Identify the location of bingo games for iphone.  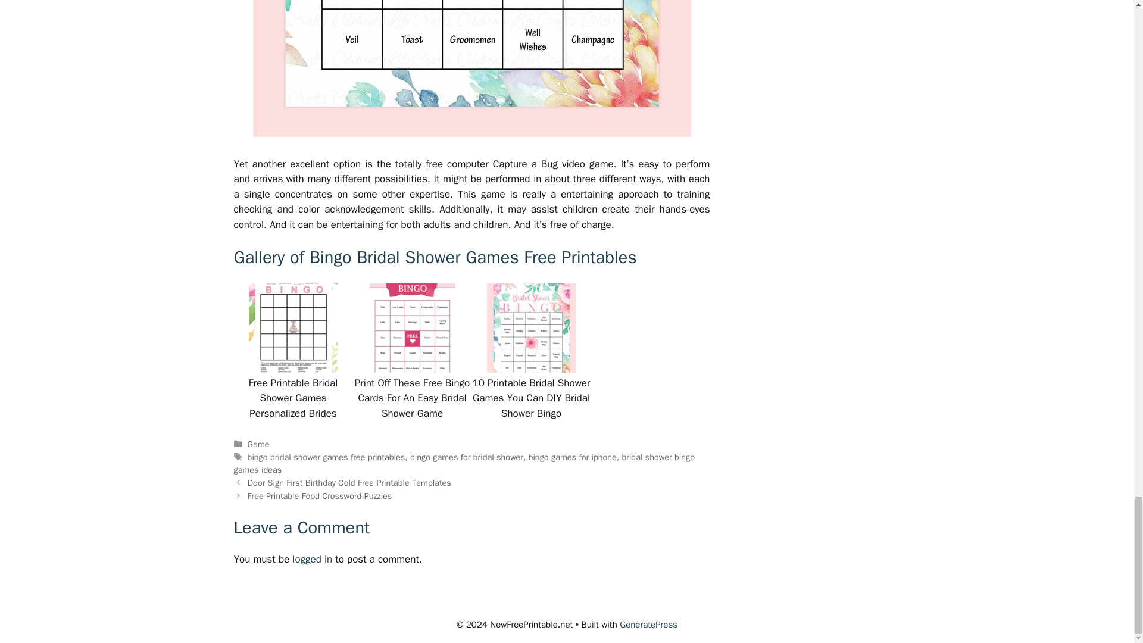
(573, 457).